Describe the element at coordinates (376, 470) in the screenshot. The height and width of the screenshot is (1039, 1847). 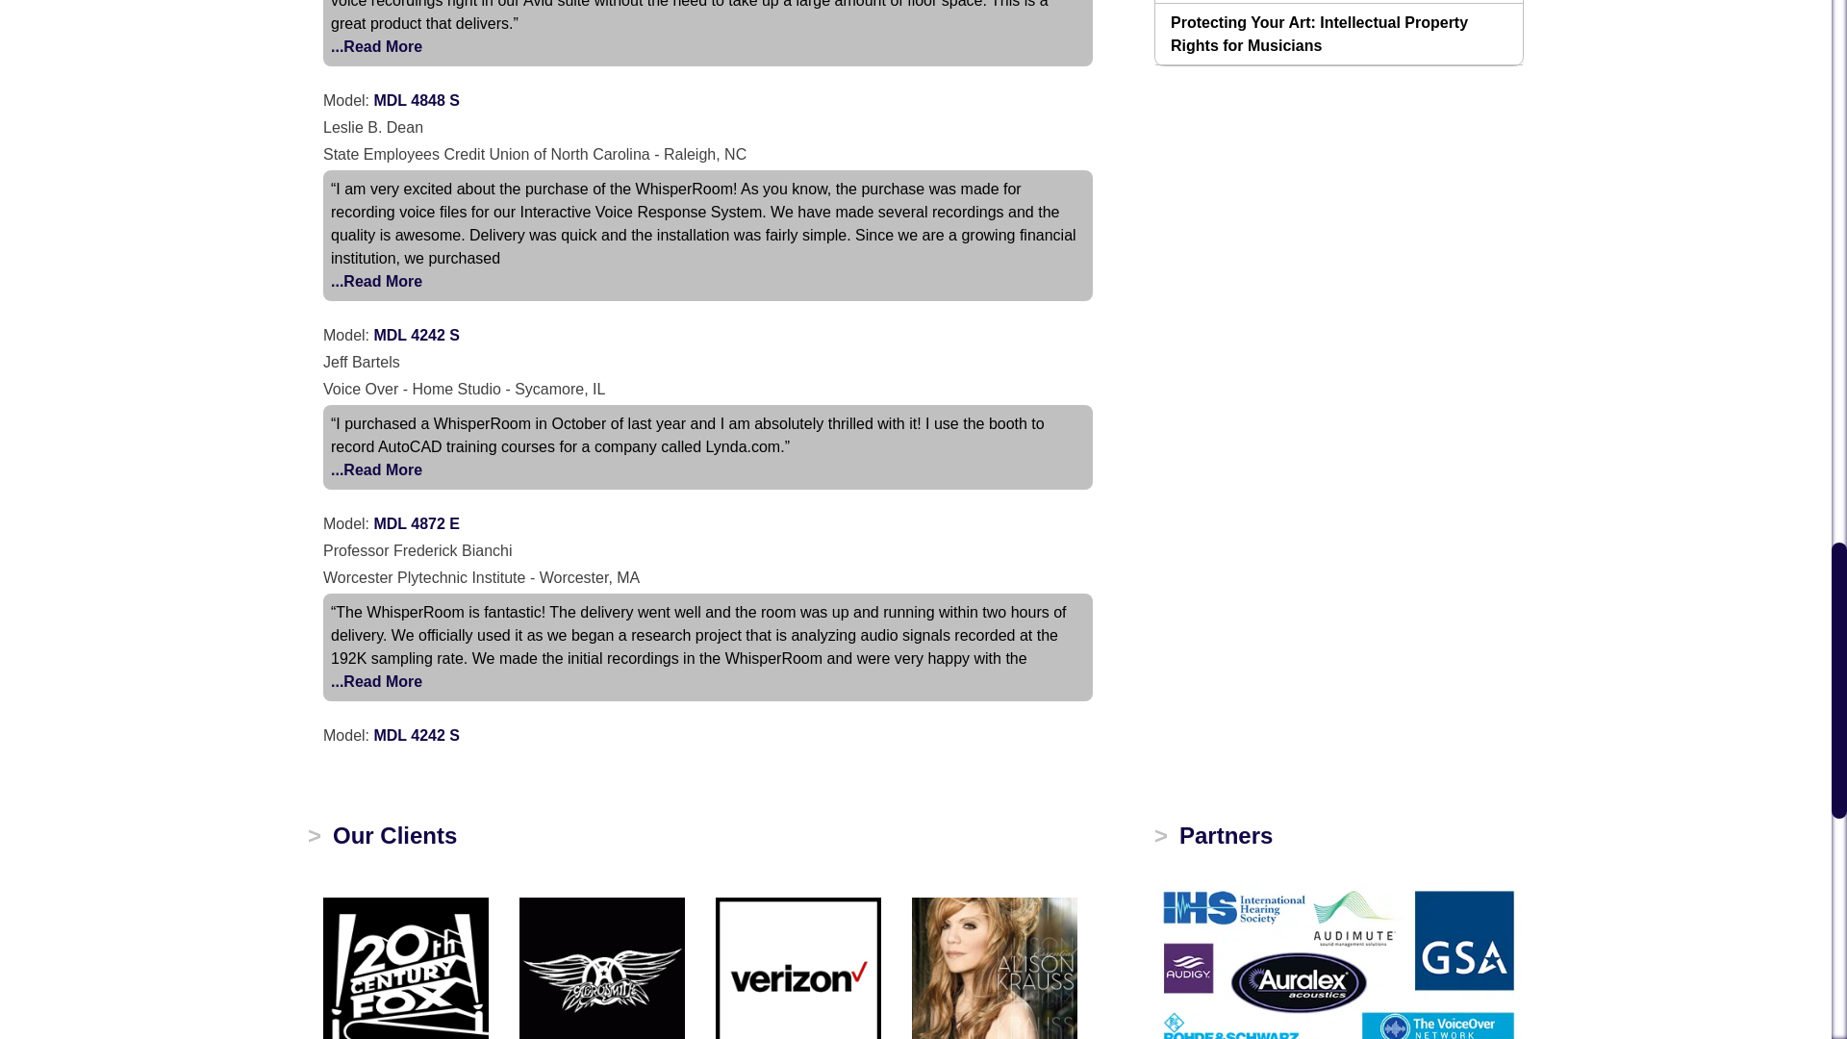
I see `Jeff Bartels` at that location.